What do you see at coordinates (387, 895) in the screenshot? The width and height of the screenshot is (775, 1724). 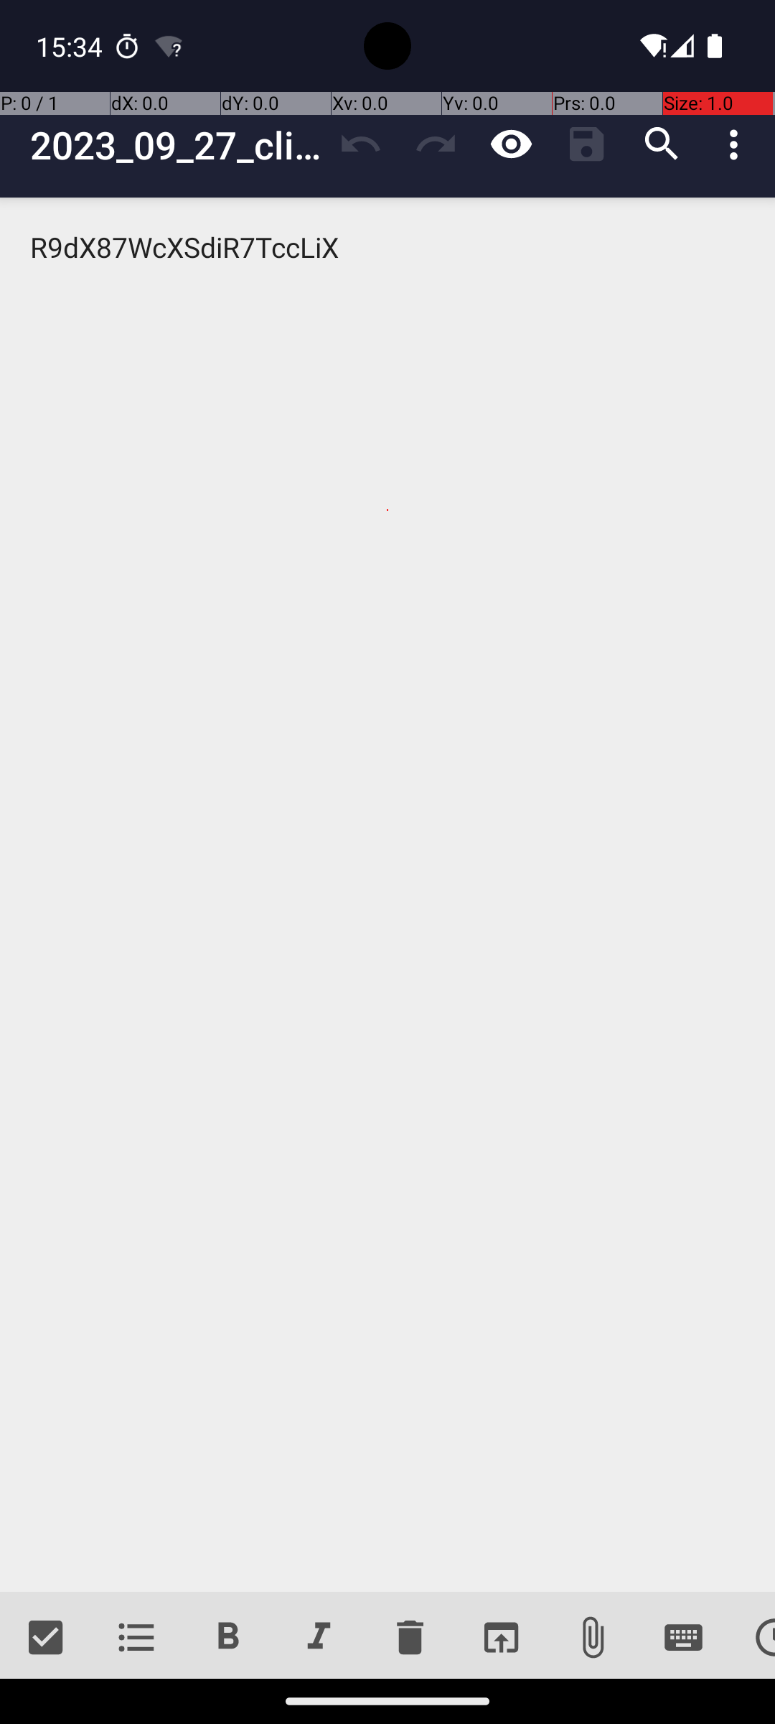 I see `R9dX87WcXSdiR7TccLiX
` at bounding box center [387, 895].